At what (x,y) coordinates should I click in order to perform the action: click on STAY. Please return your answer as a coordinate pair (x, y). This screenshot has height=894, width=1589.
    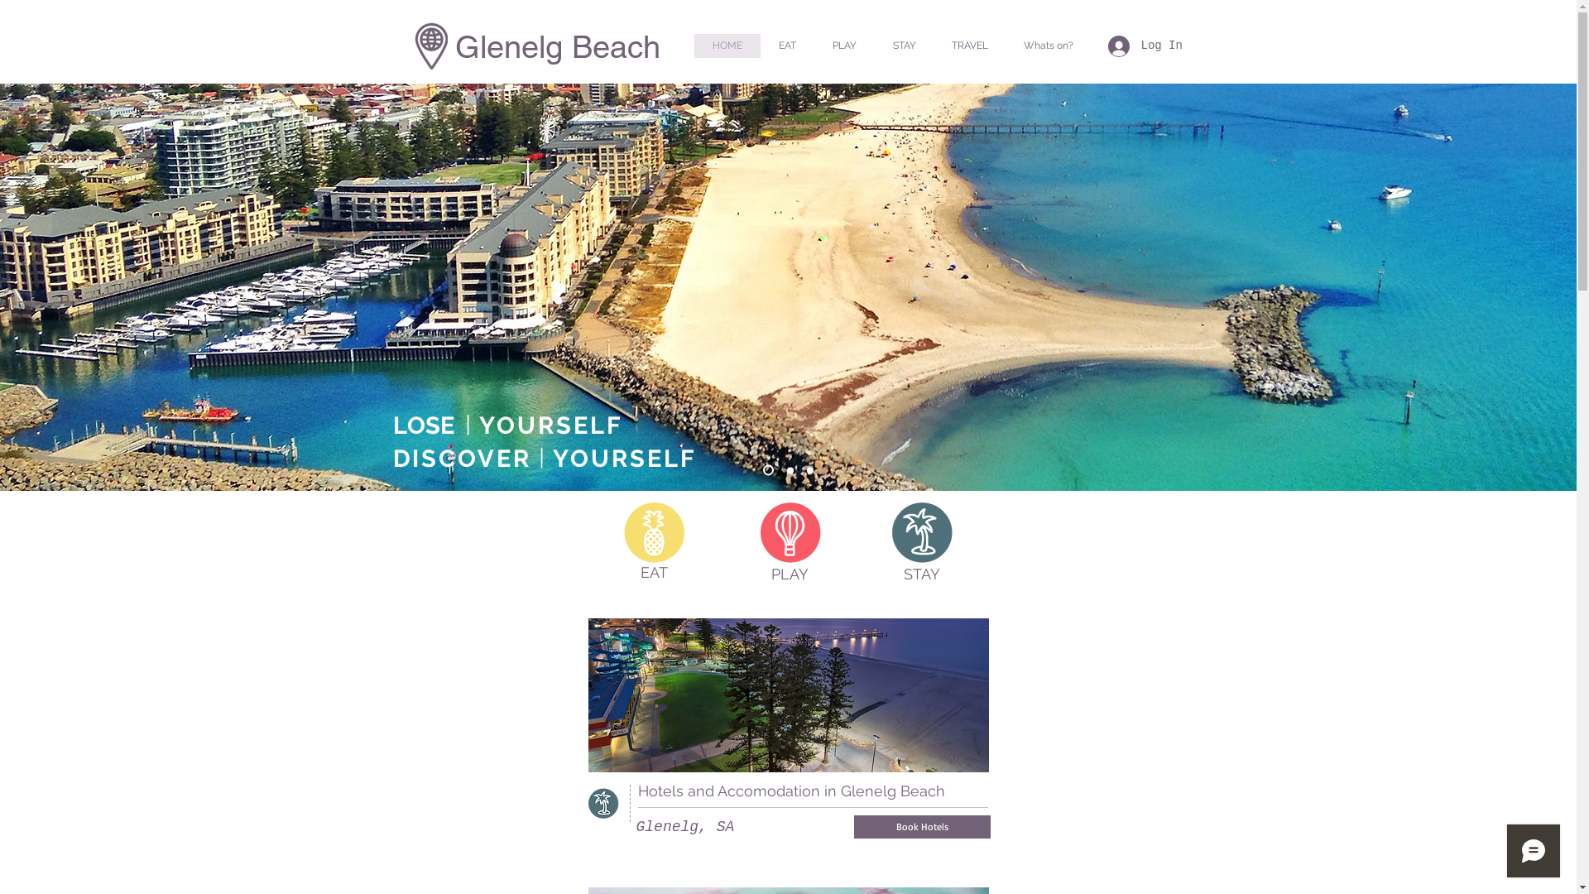
    Looking at the image, I should click on (904, 46).